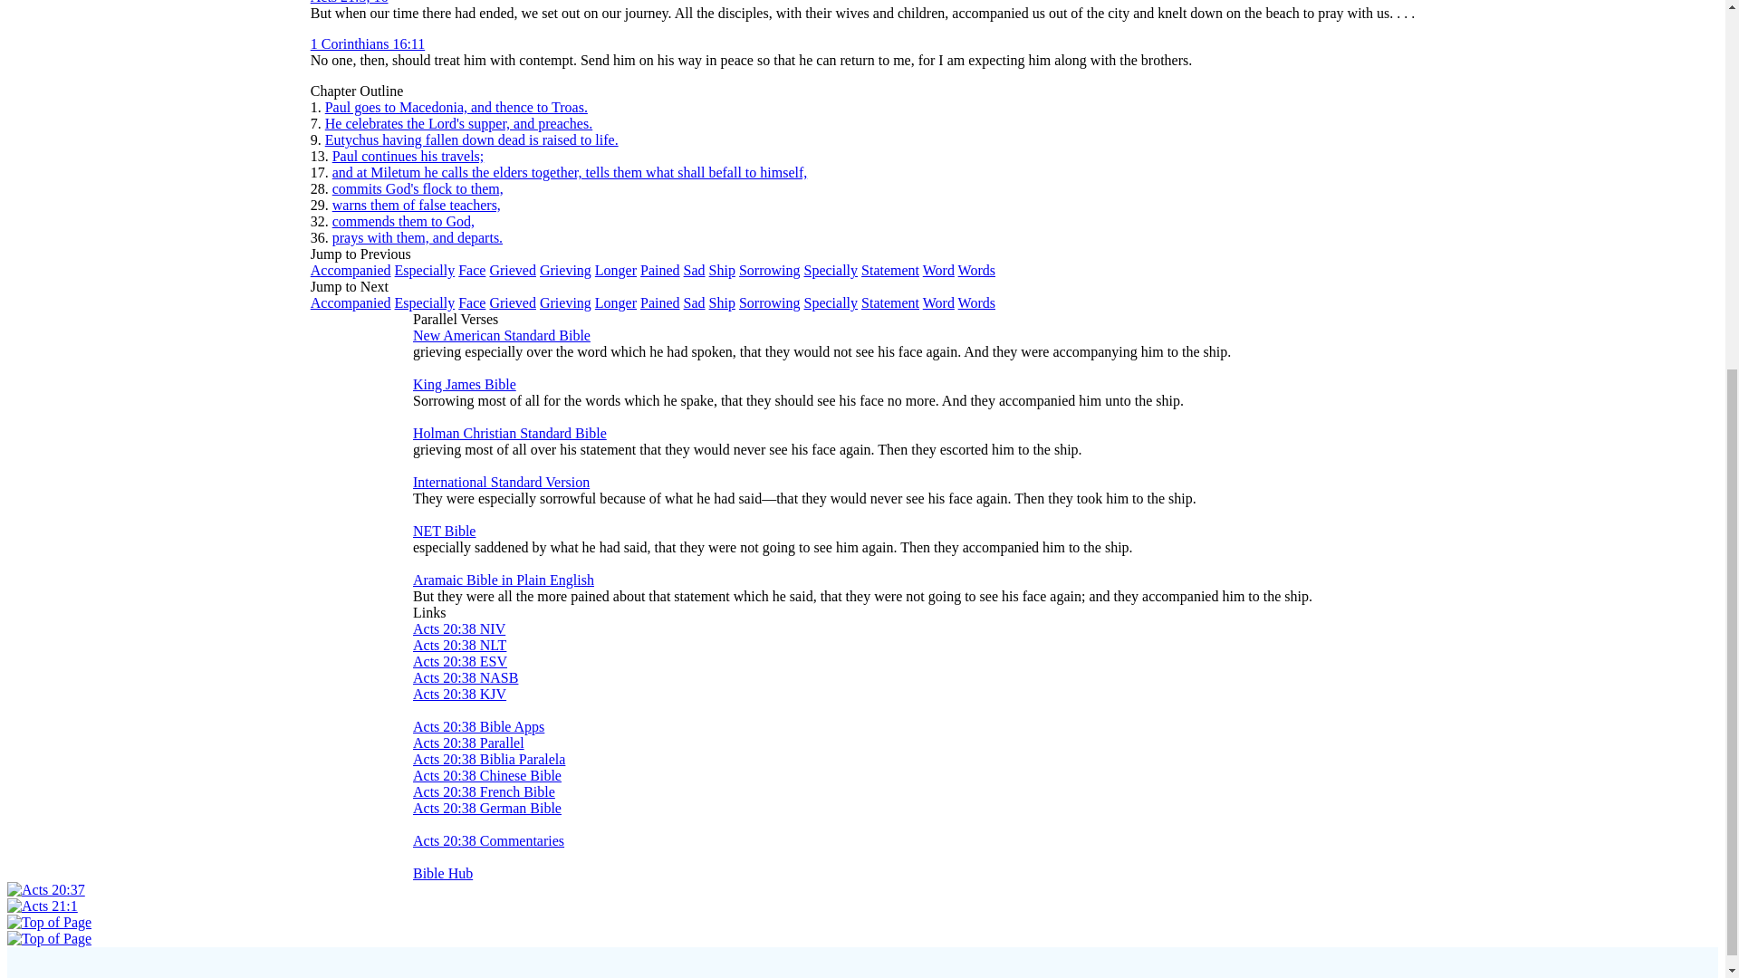  Describe the element at coordinates (351, 270) in the screenshot. I see `Accompanied` at that location.